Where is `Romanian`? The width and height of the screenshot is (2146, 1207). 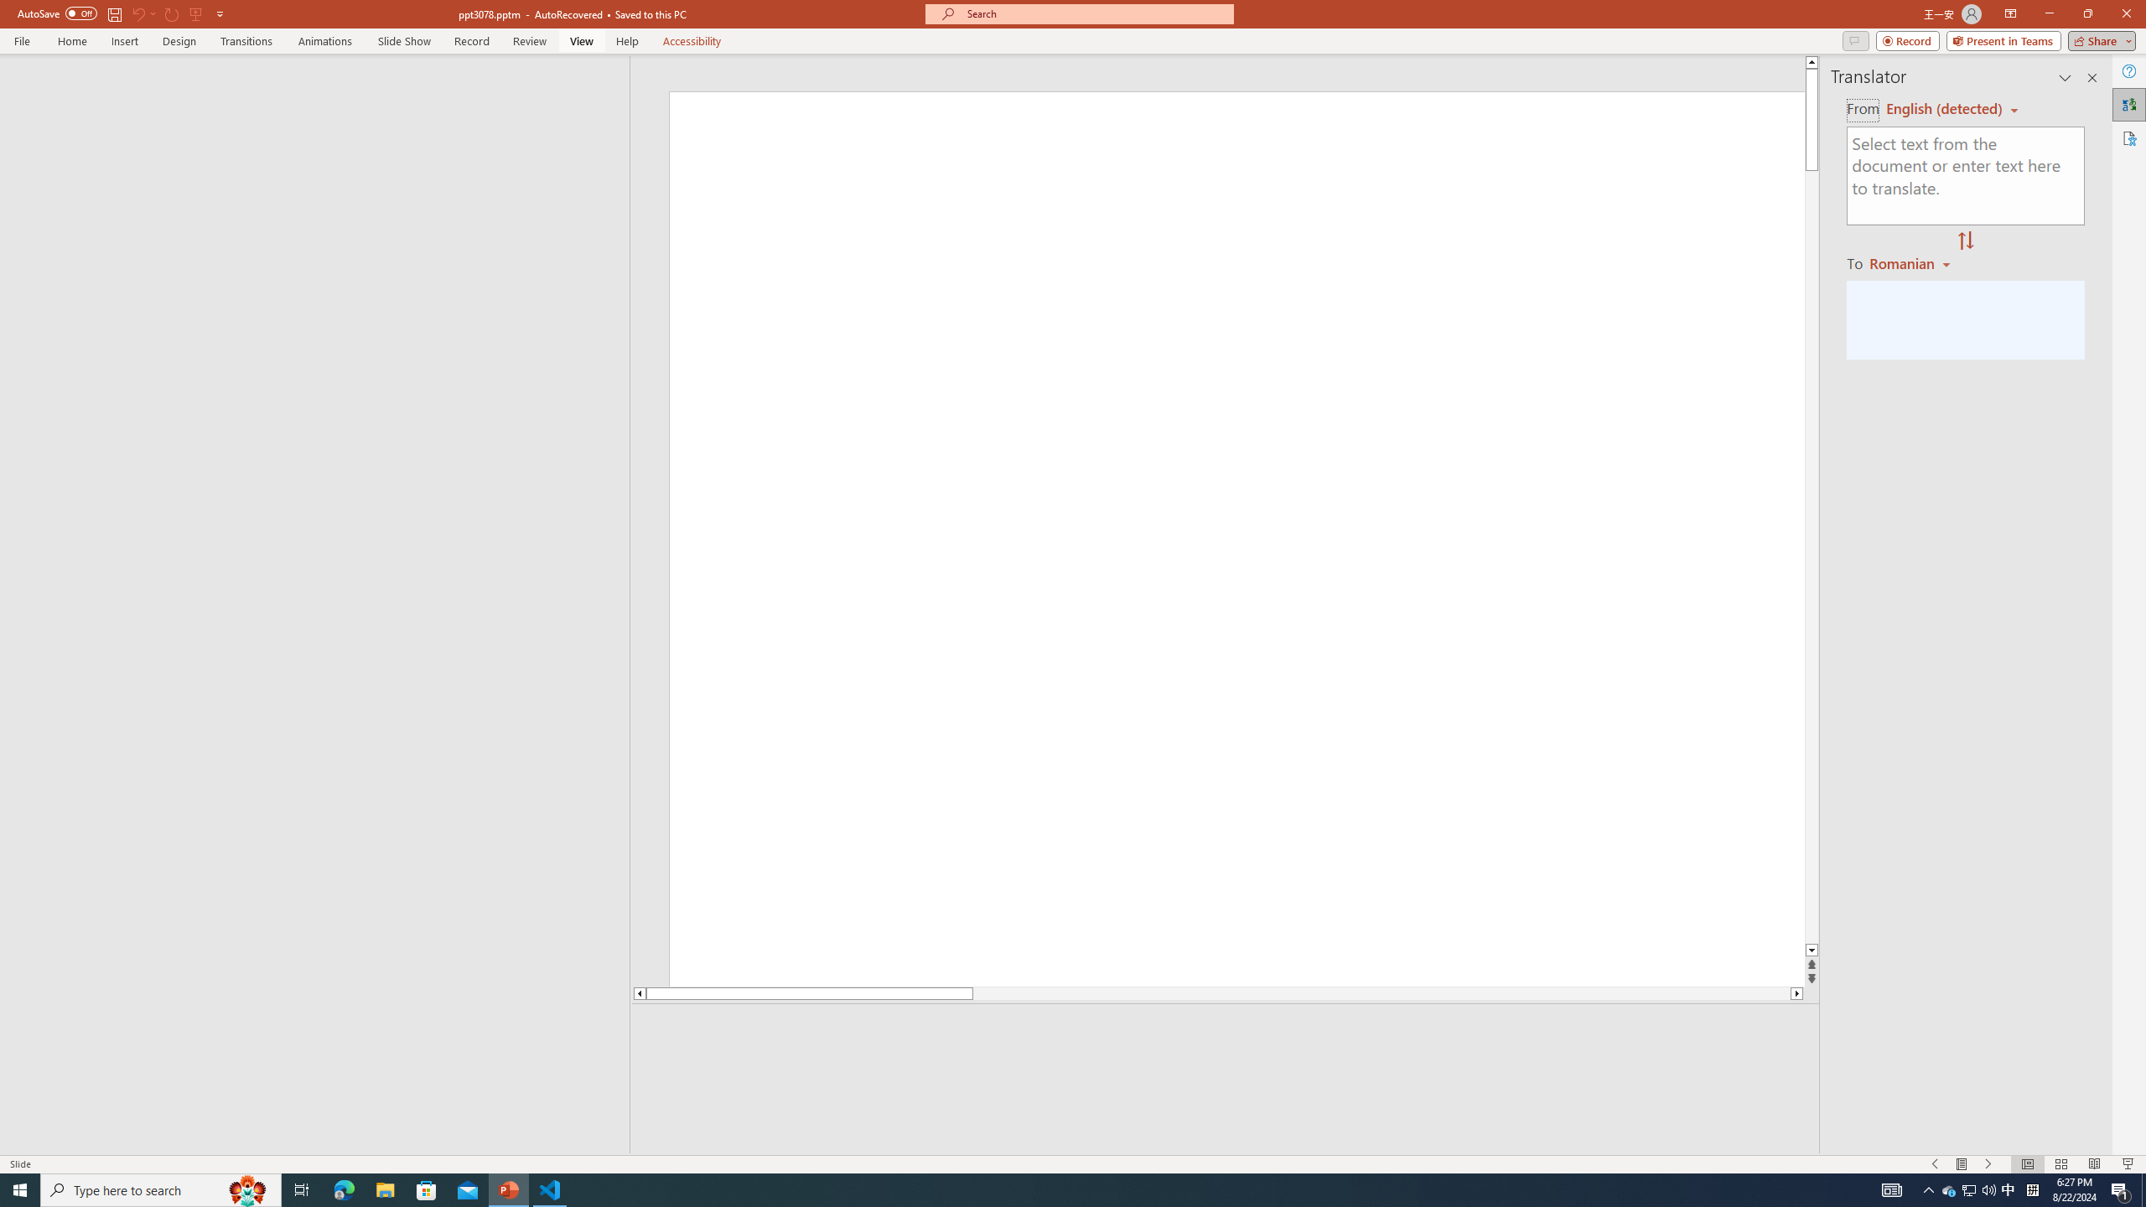 Romanian is located at coordinates (1911, 263).